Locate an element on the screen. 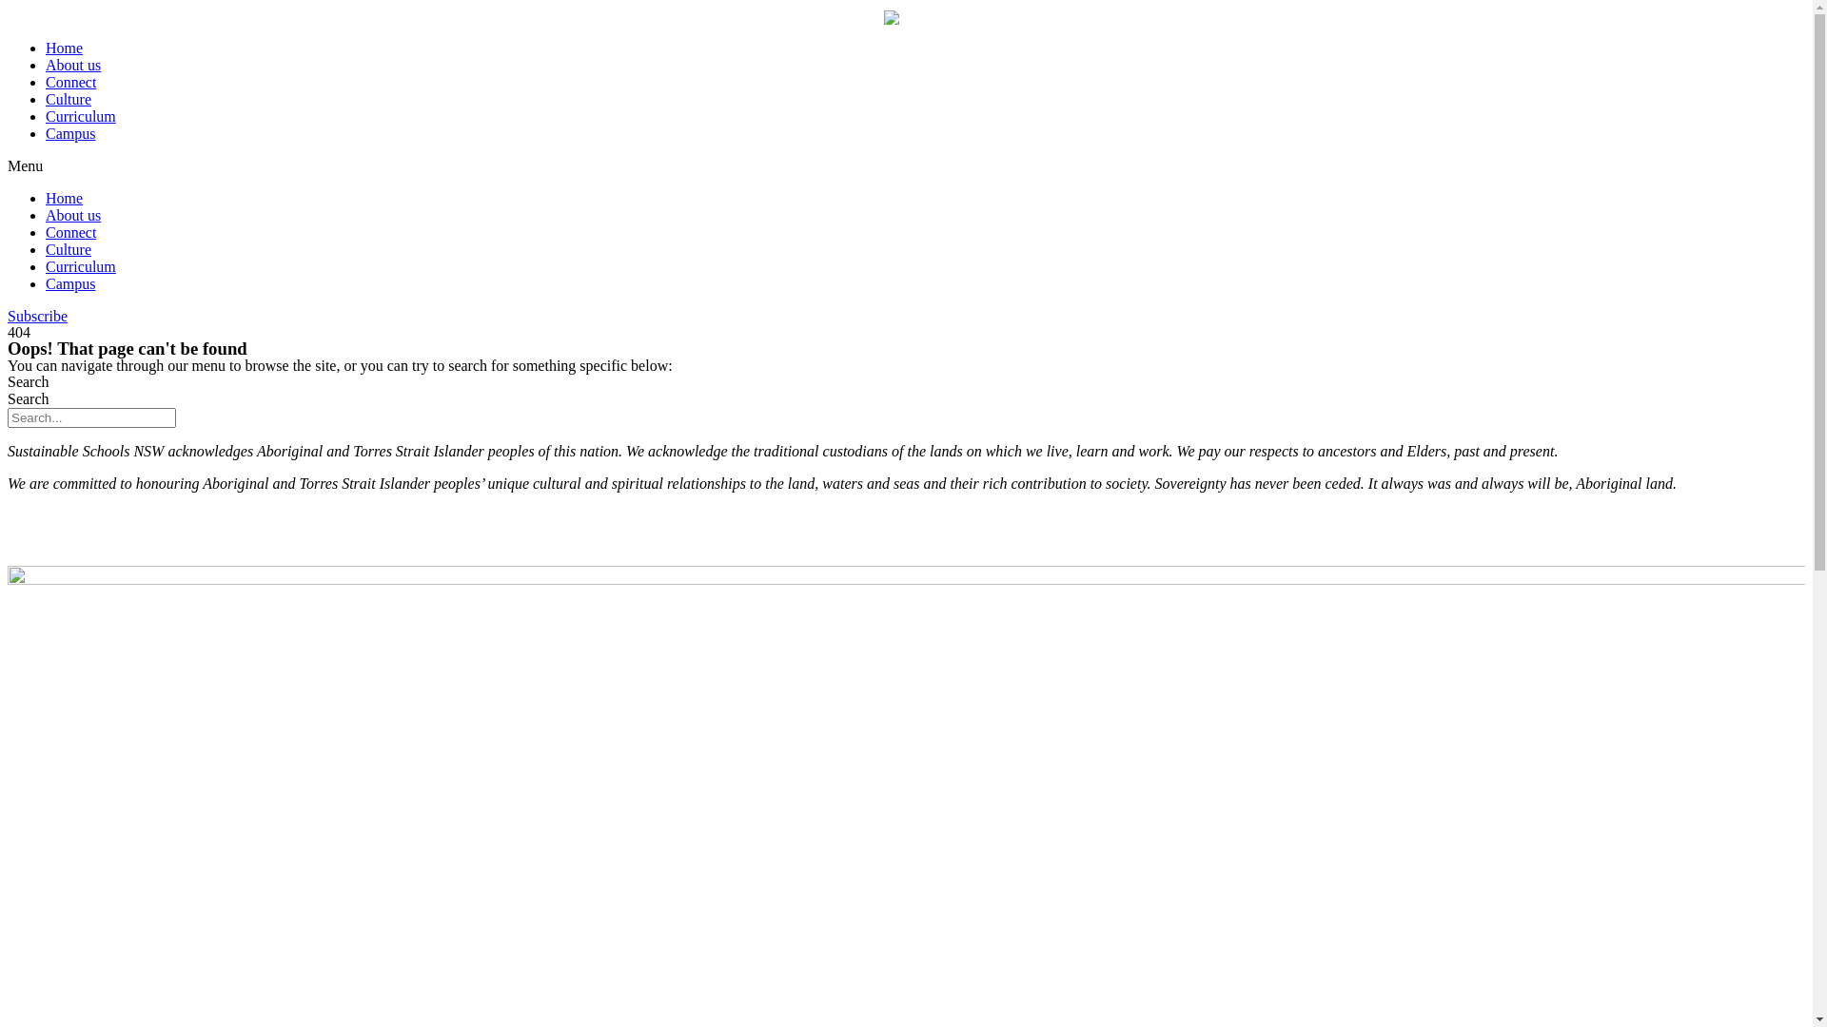 This screenshot has width=1827, height=1027. About us is located at coordinates (73, 215).